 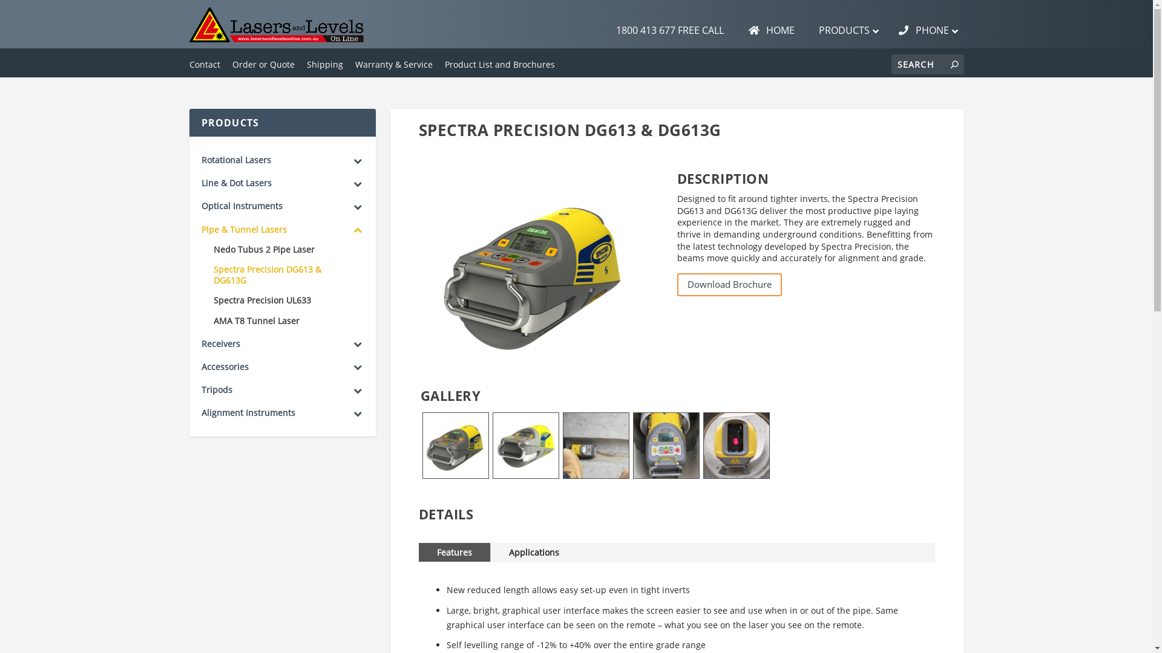 What do you see at coordinates (927, 64) in the screenshot?
I see `Search for:` at bounding box center [927, 64].